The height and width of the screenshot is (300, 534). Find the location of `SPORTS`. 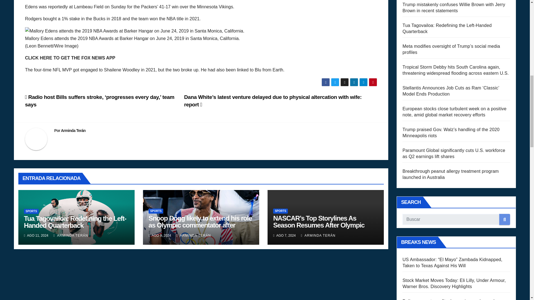

SPORTS is located at coordinates (280, 211).